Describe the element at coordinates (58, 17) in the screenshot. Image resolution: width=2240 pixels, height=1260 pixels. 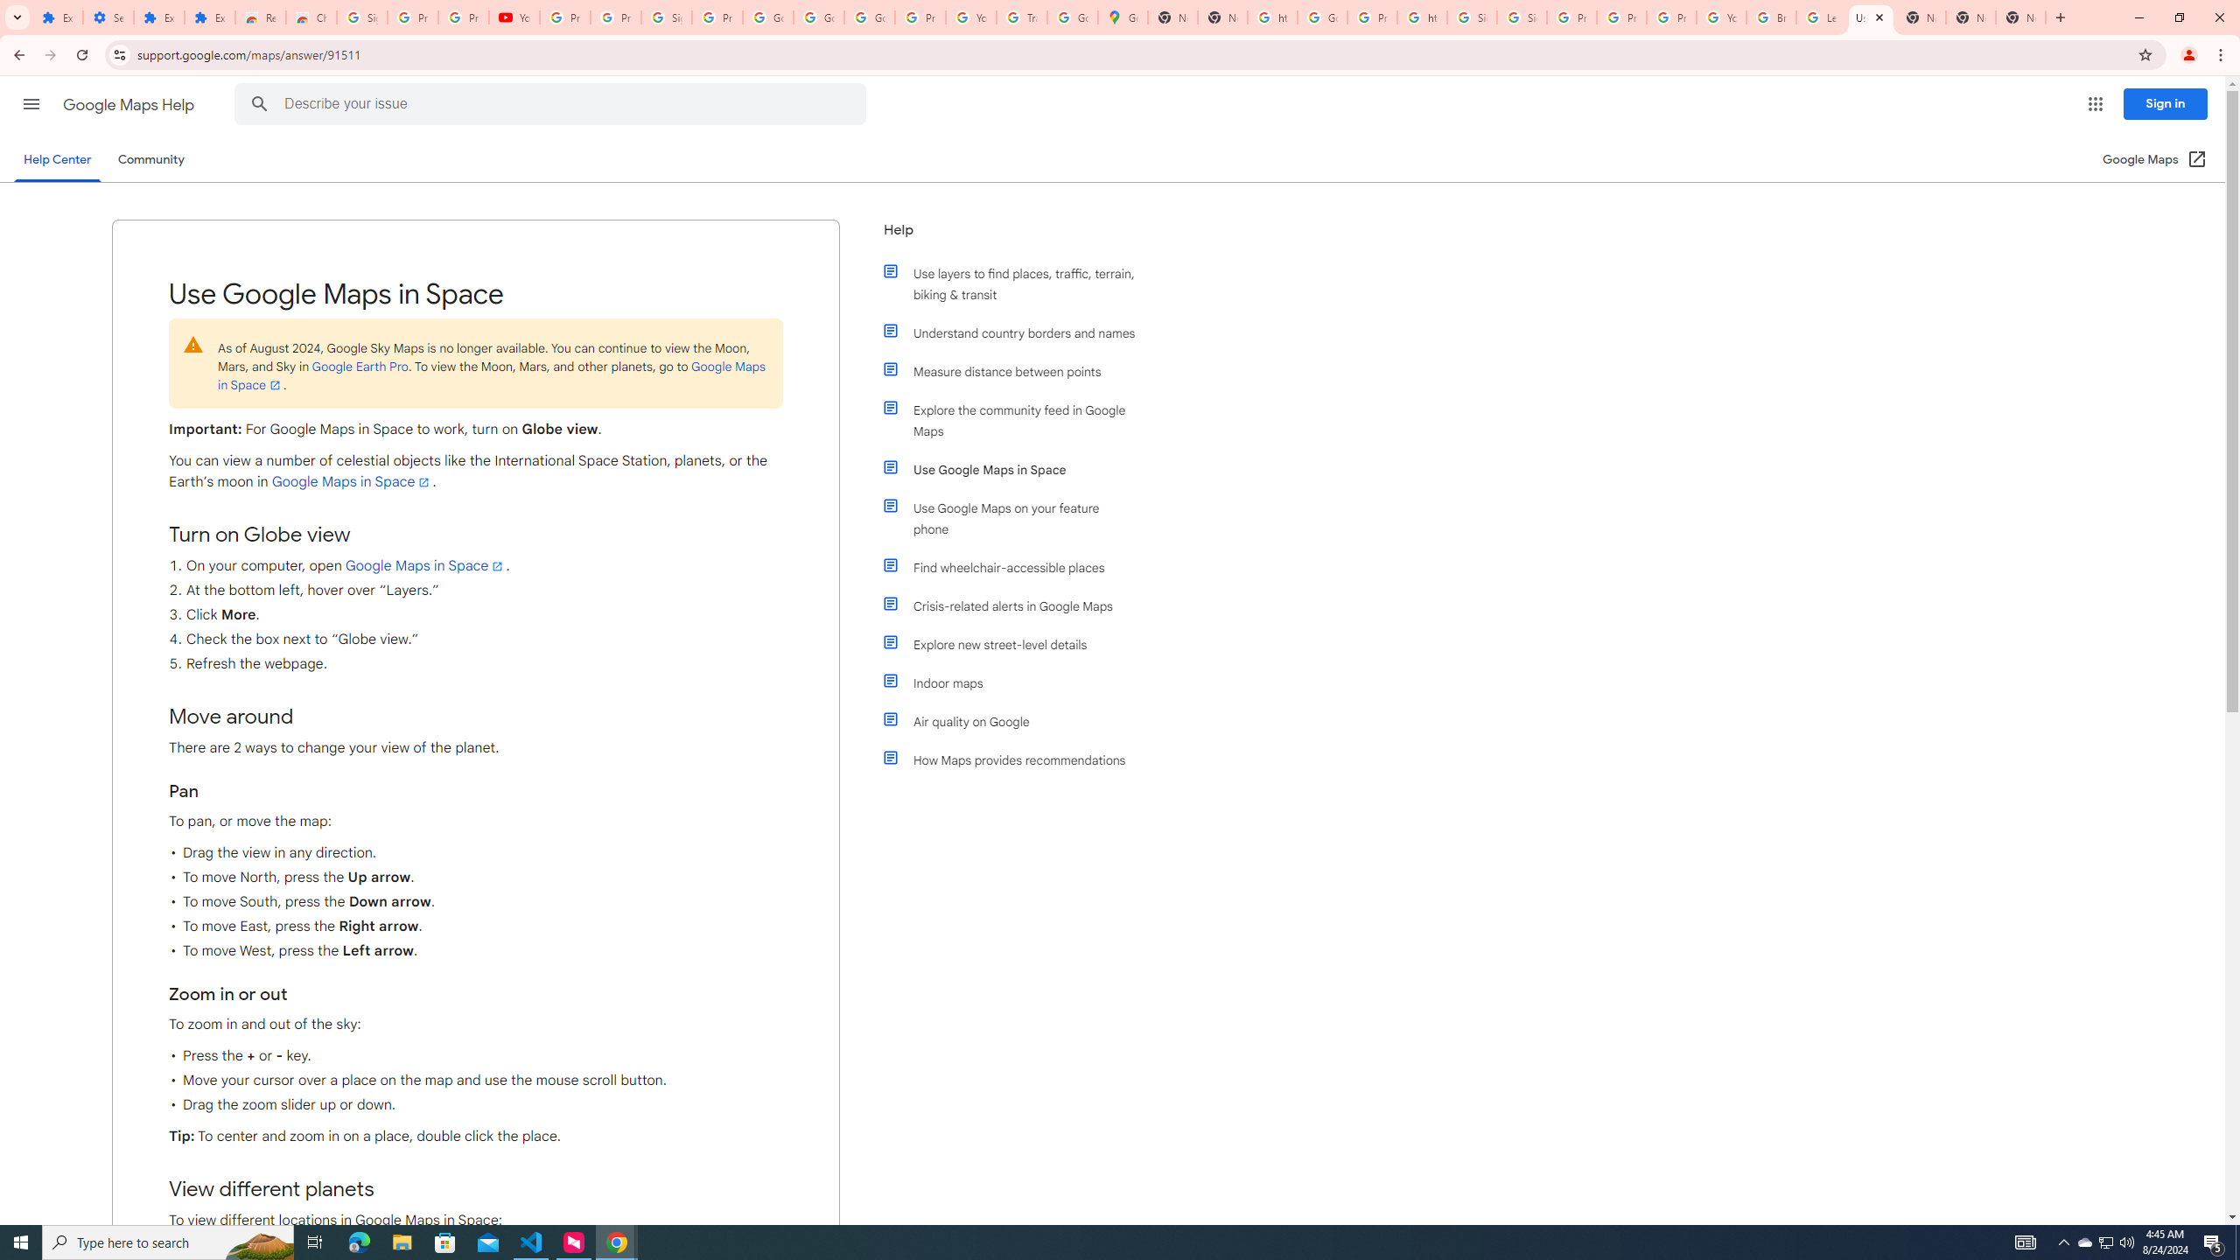
I see `Extensions` at that location.